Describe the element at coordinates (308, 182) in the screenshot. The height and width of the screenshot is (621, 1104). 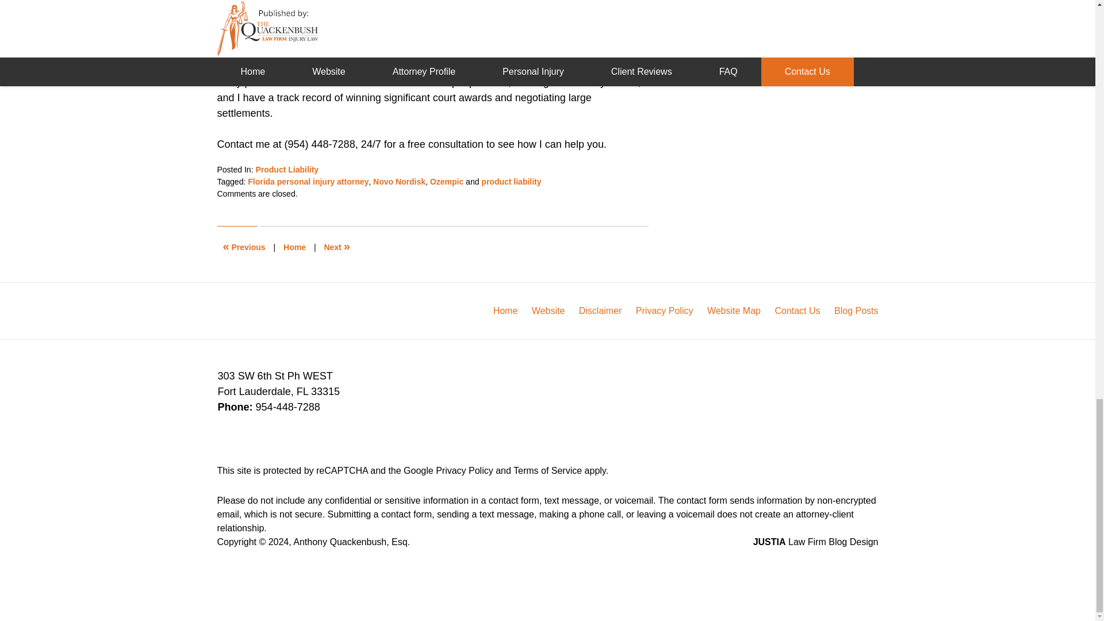
I see `Florida personal injury attorney` at that location.